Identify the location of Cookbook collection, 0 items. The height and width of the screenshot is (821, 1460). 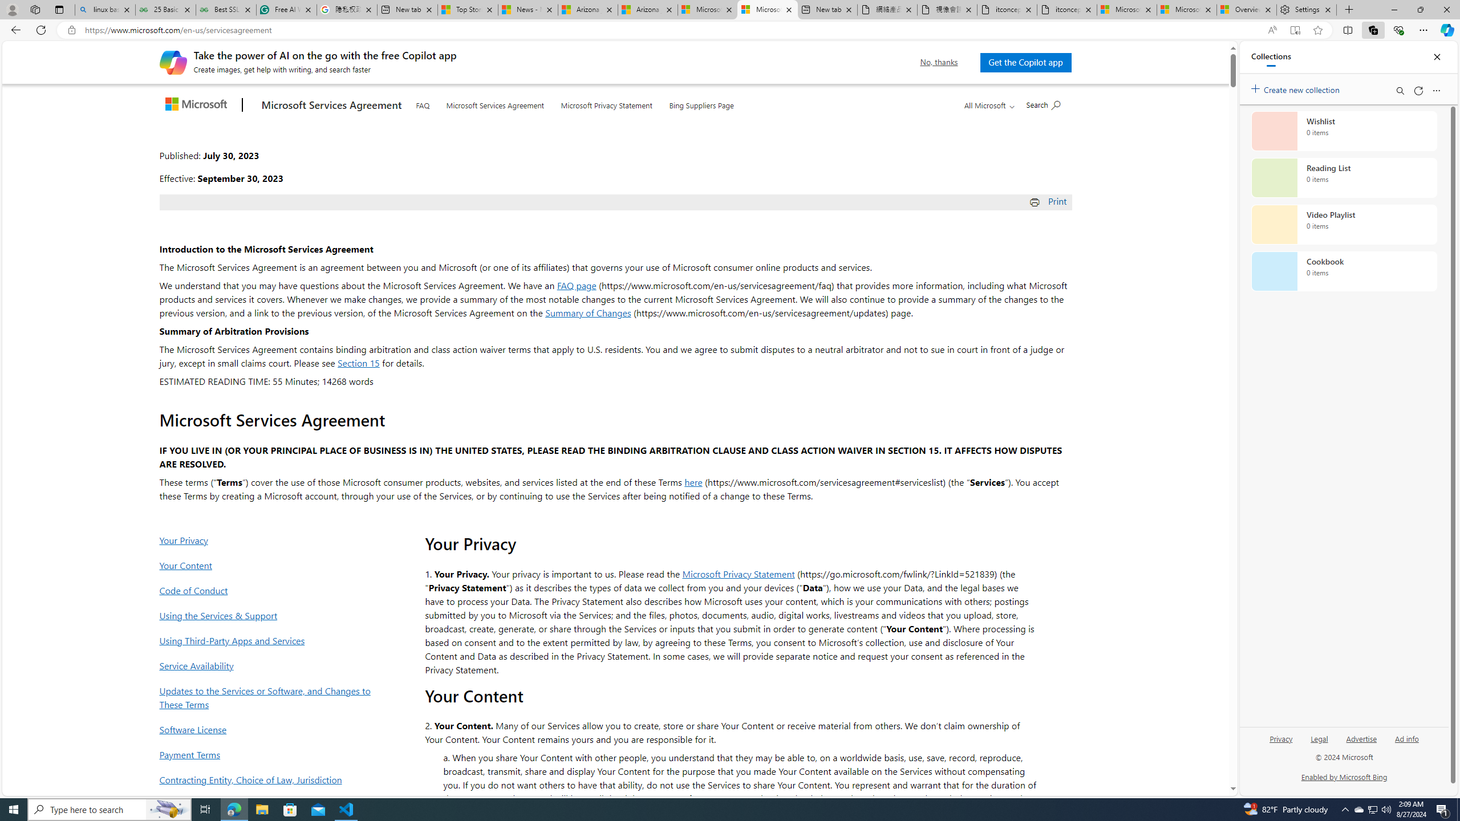
(1344, 271).